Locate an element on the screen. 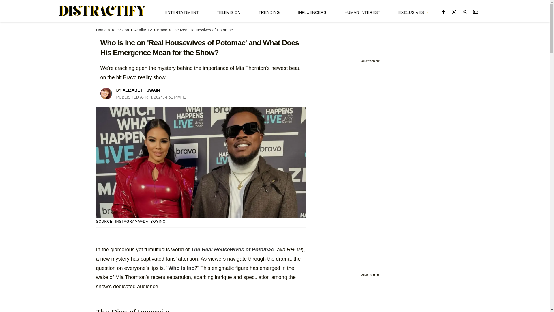 The height and width of the screenshot is (312, 554). LINK TO FACEBOOK is located at coordinates (443, 12).